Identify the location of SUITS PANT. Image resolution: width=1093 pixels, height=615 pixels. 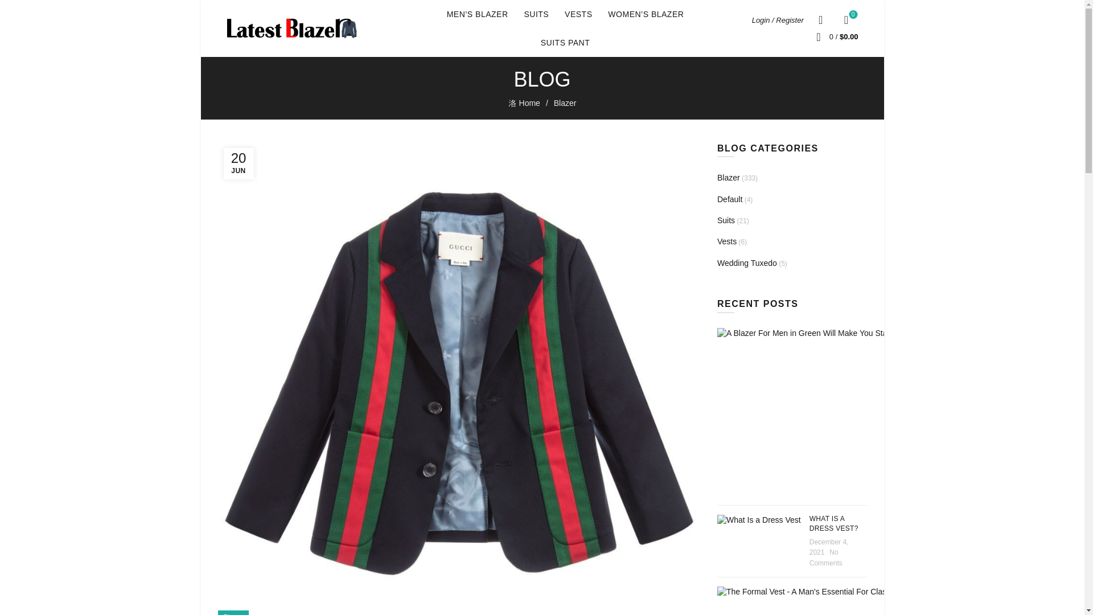
(846, 19).